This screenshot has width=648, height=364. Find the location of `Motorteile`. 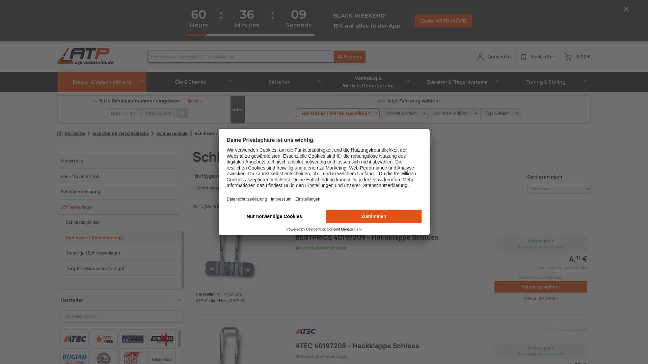

Motorteile is located at coordinates (119, 161).